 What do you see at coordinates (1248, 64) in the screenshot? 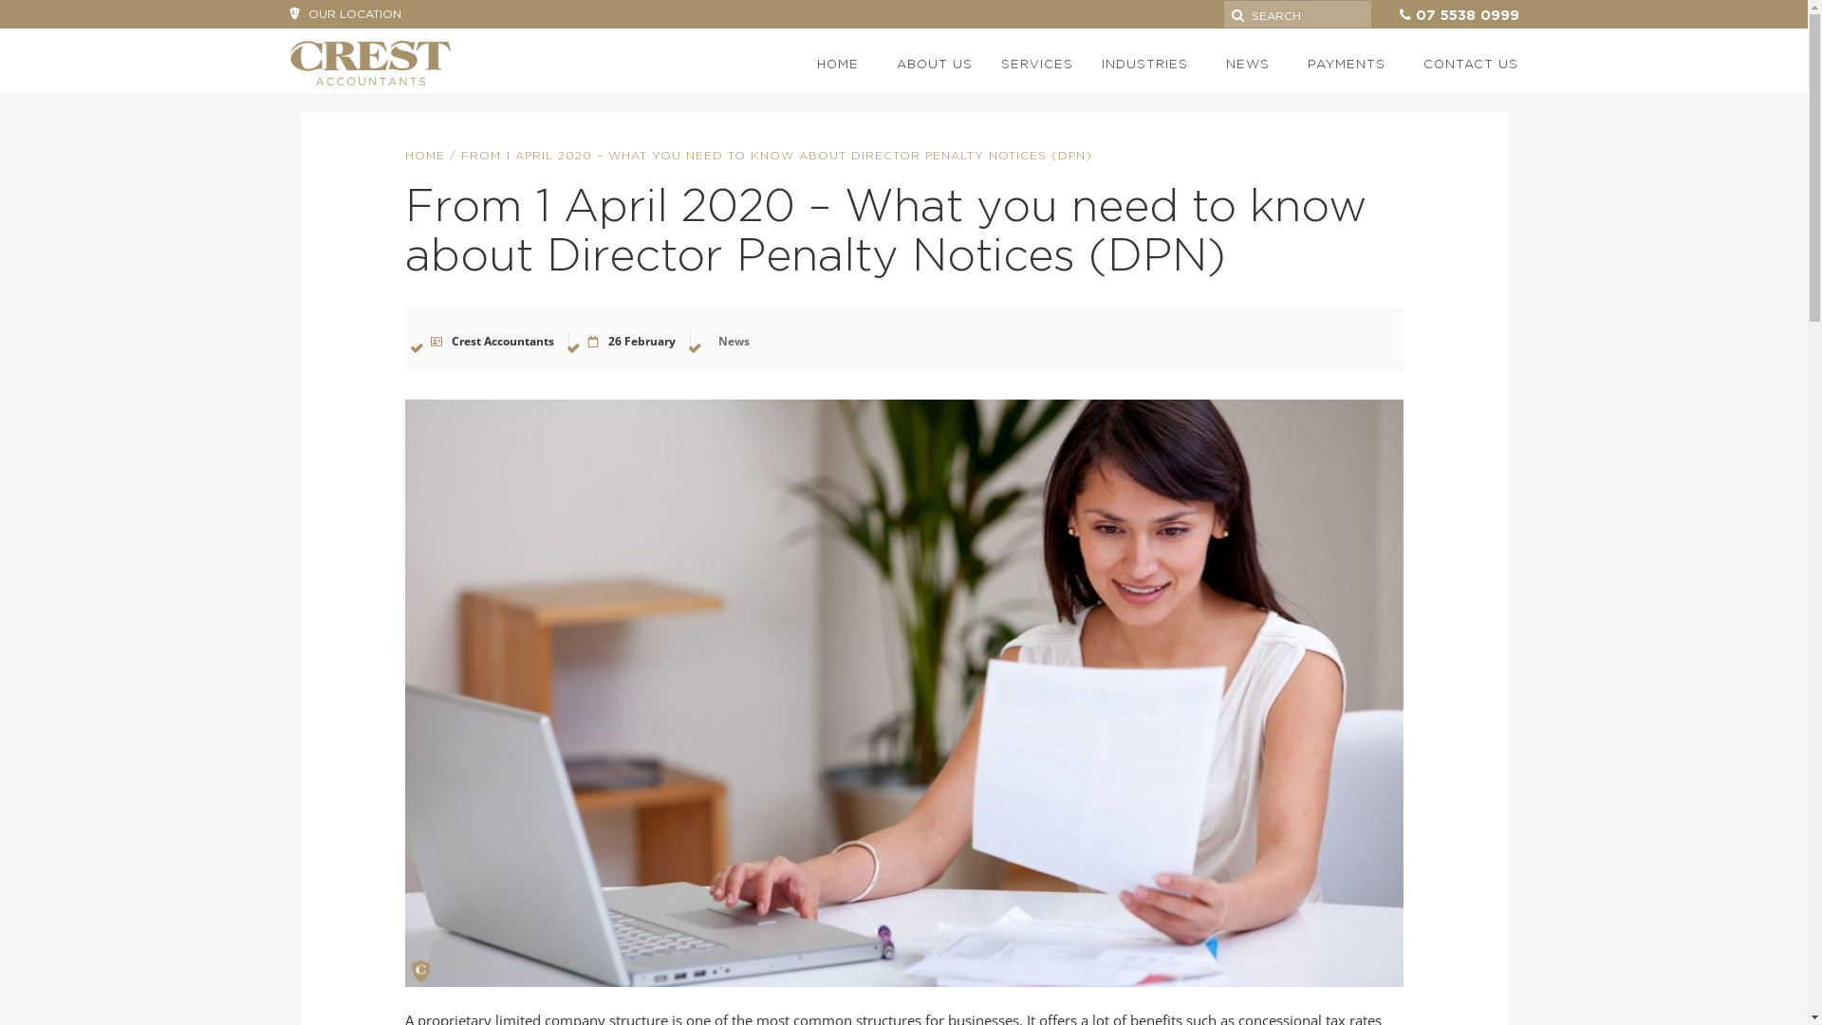
I see `NEWS` at bounding box center [1248, 64].